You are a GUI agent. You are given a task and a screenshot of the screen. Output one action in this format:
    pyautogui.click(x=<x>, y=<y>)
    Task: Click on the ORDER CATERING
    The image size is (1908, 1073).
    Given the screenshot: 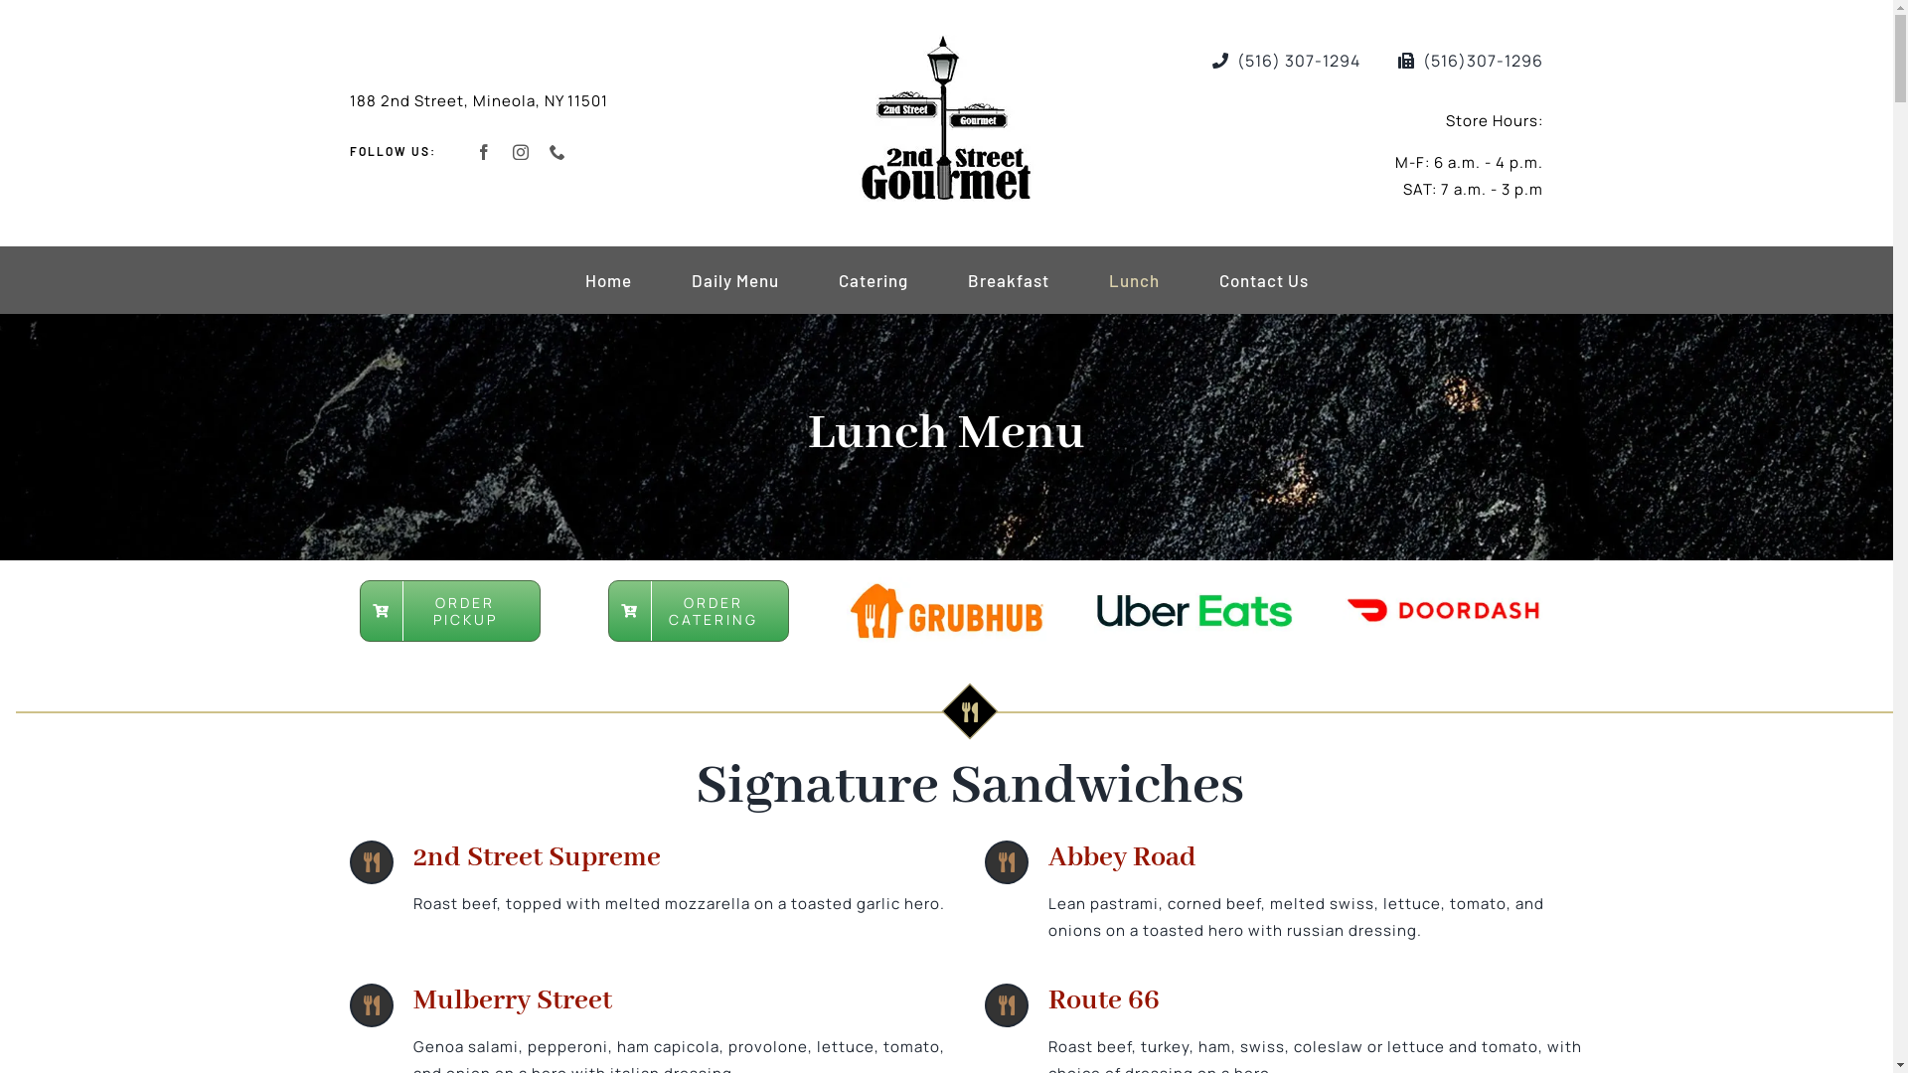 What is the action you would take?
    pyautogui.click(x=699, y=611)
    